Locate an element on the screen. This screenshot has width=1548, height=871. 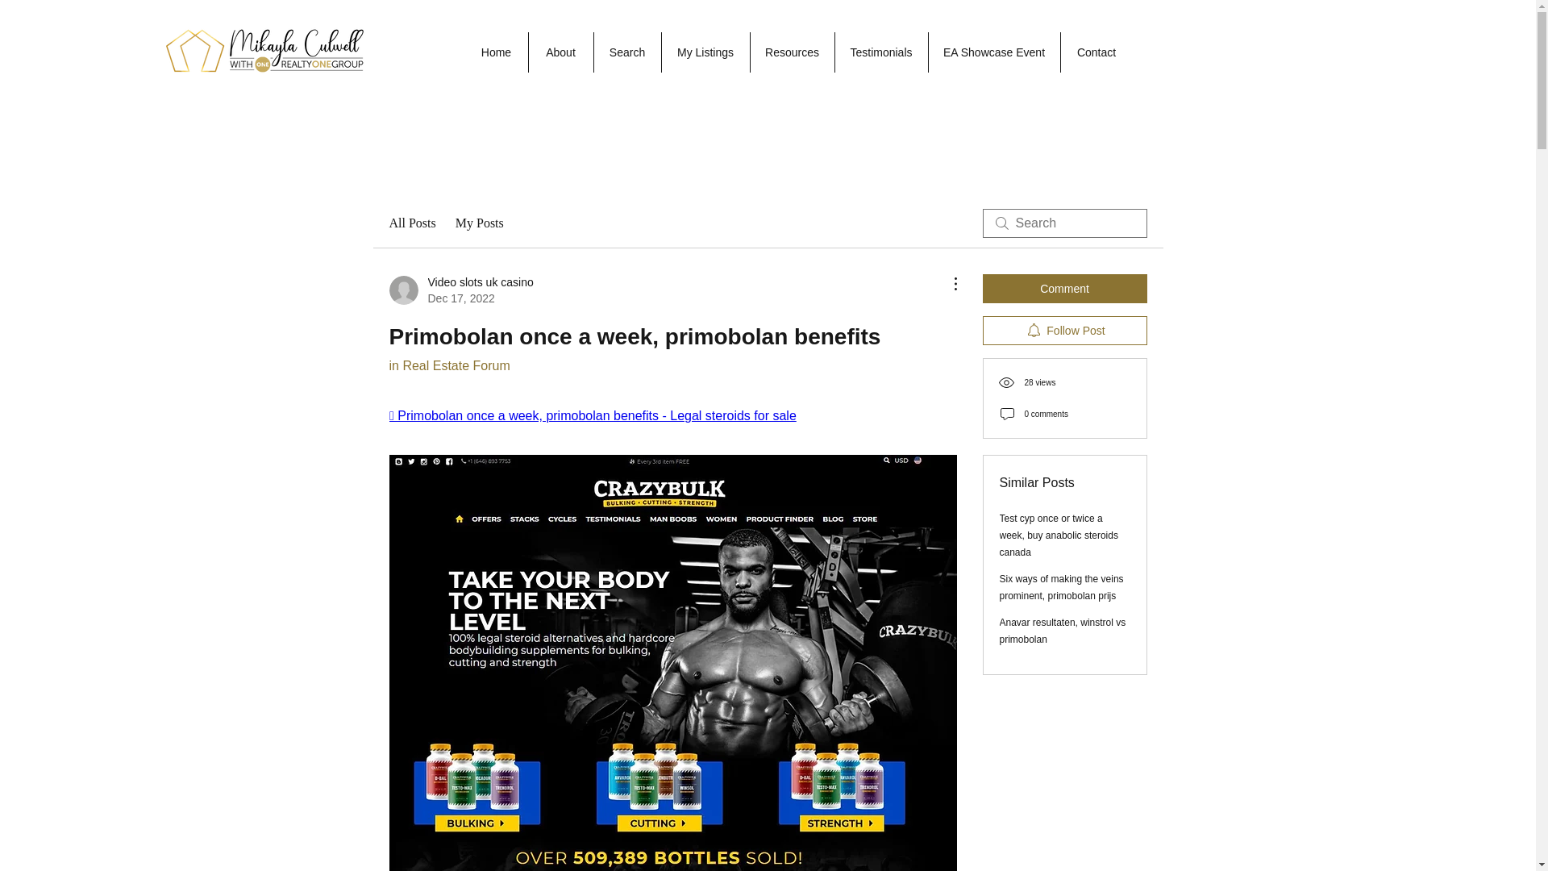
Six ways of making the veins prominent, primobolan prijs is located at coordinates (1061, 587).